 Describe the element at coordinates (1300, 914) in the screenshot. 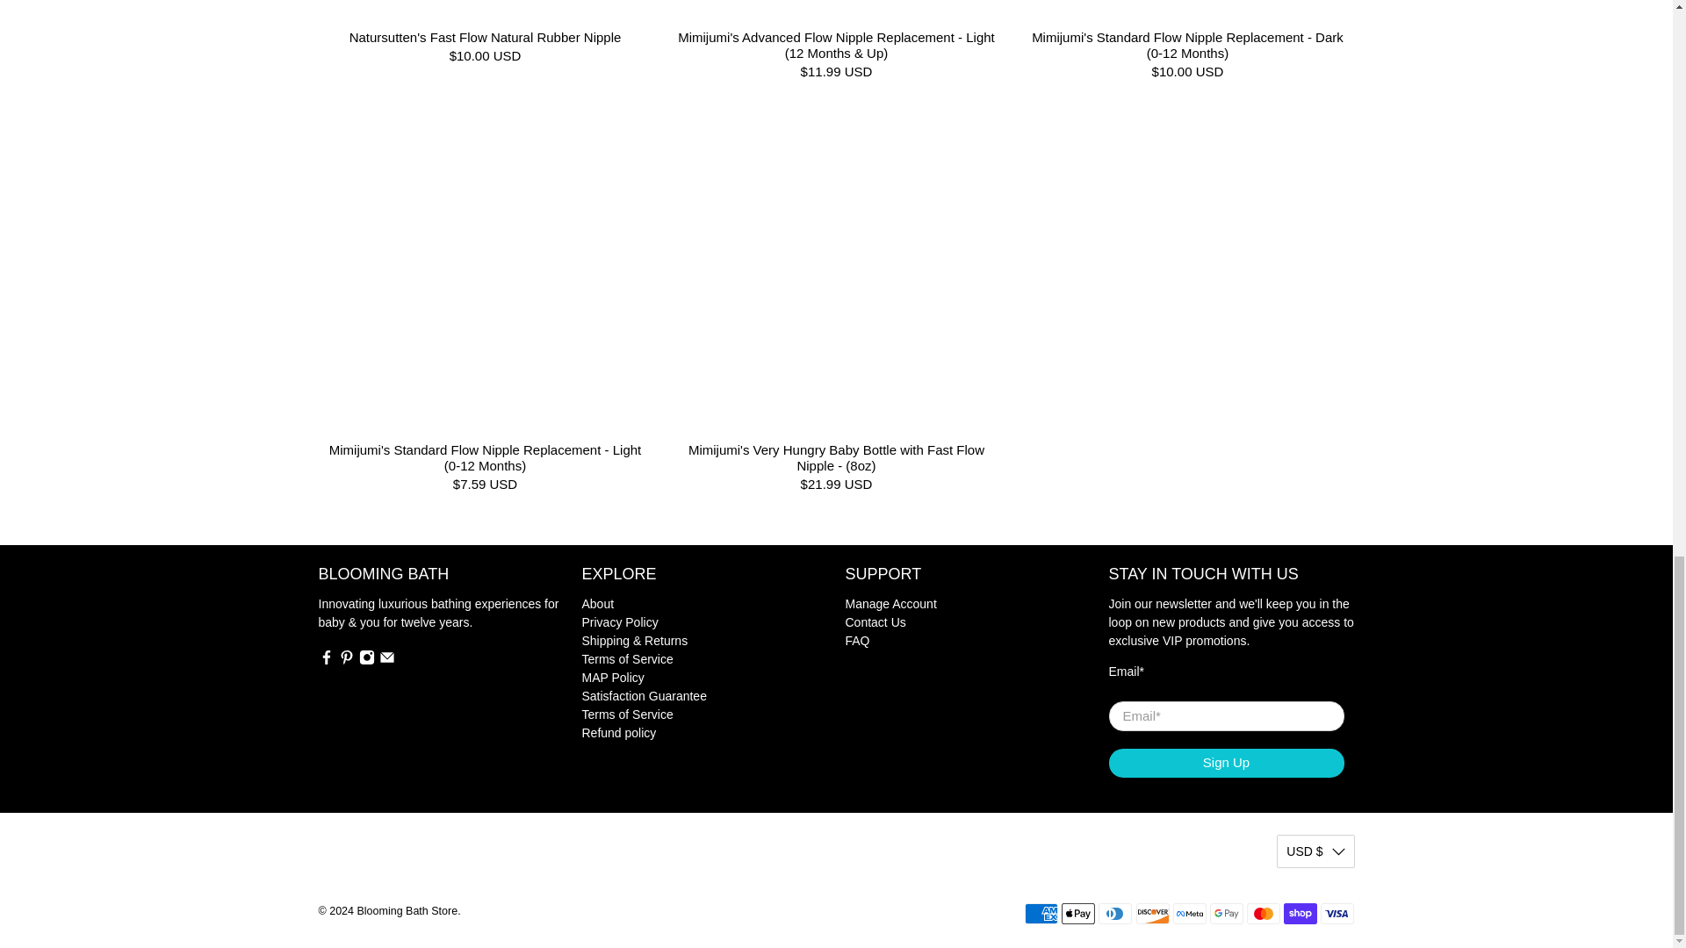

I see `Shop Pay` at that location.